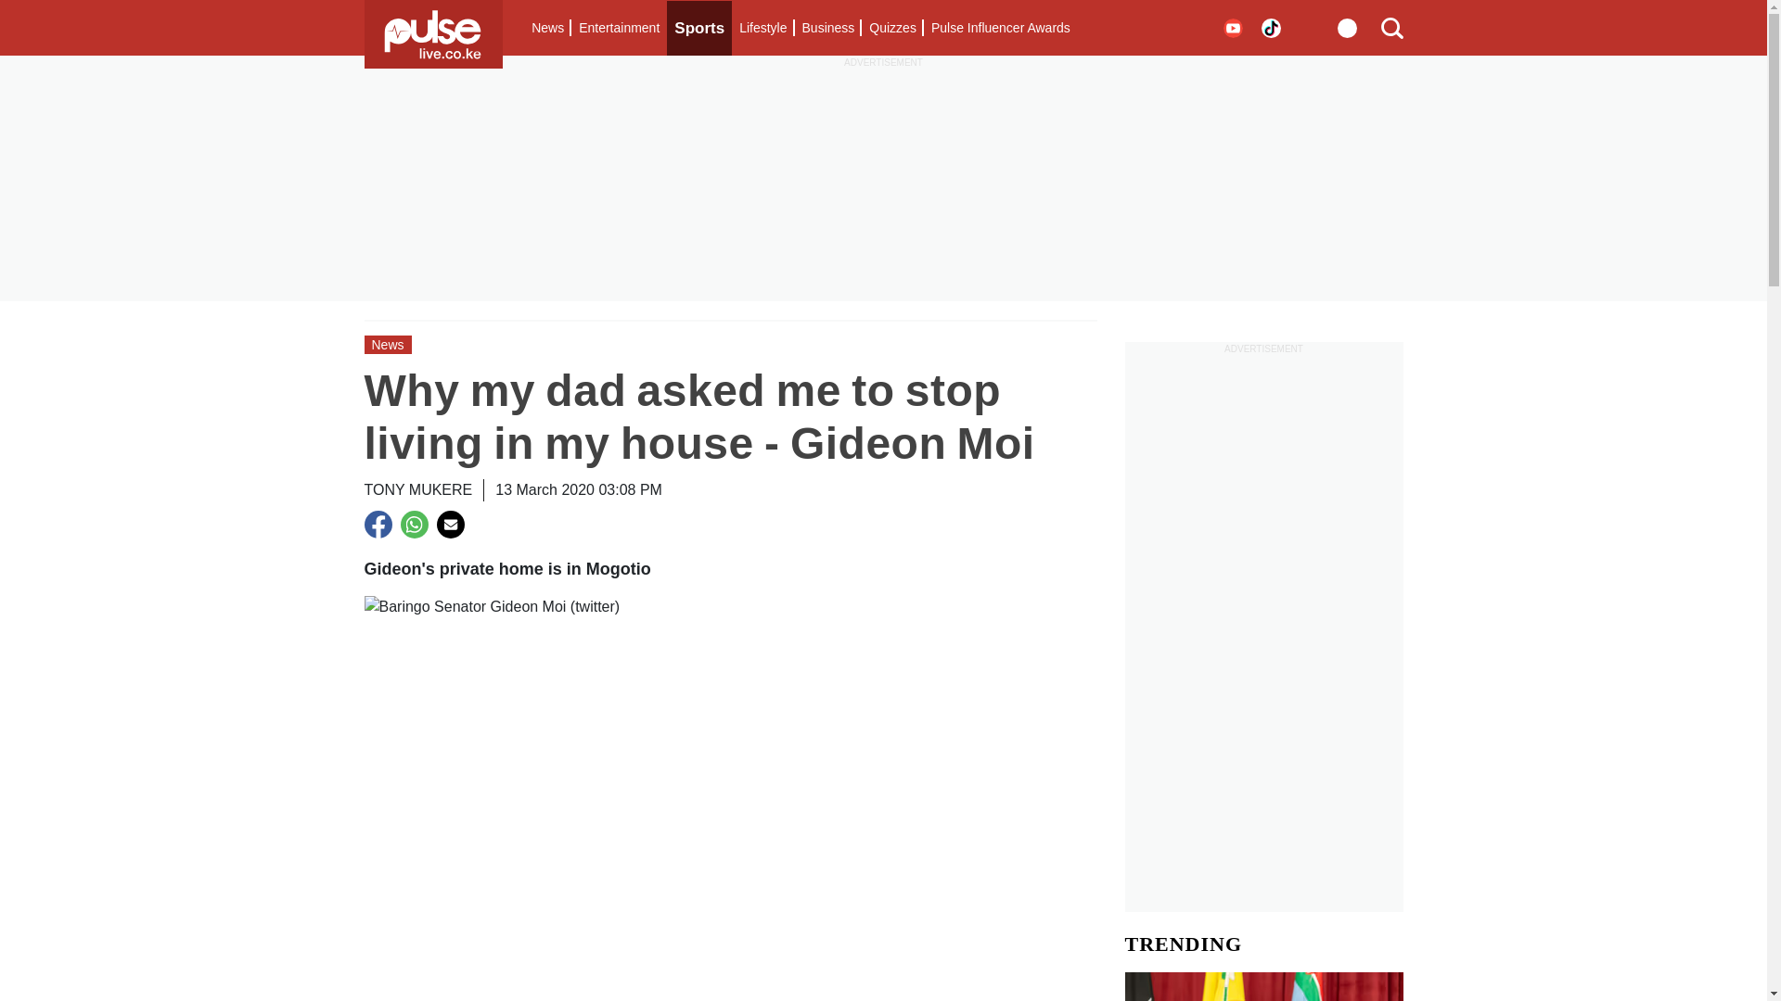  What do you see at coordinates (892, 28) in the screenshot?
I see `Quizzes` at bounding box center [892, 28].